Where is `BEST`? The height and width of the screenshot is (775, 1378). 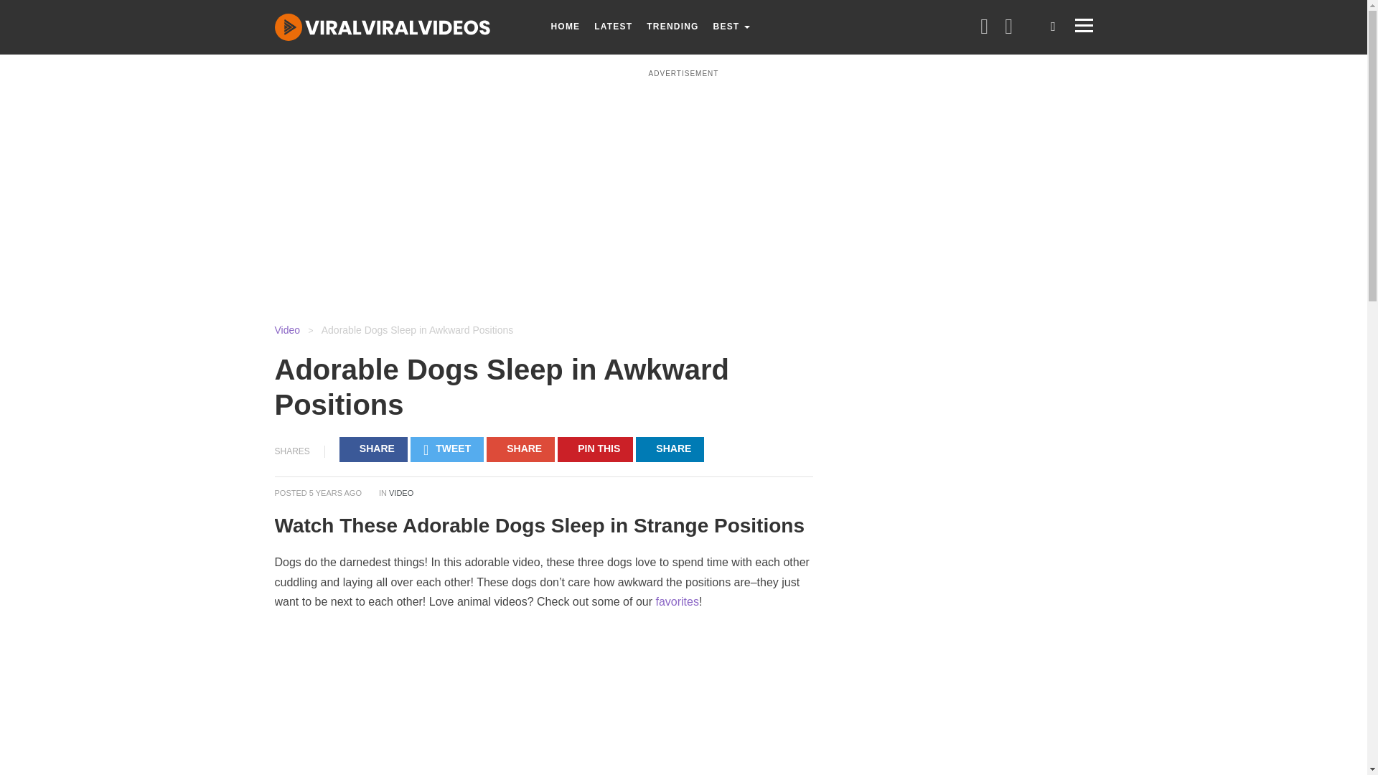 BEST is located at coordinates (731, 27).